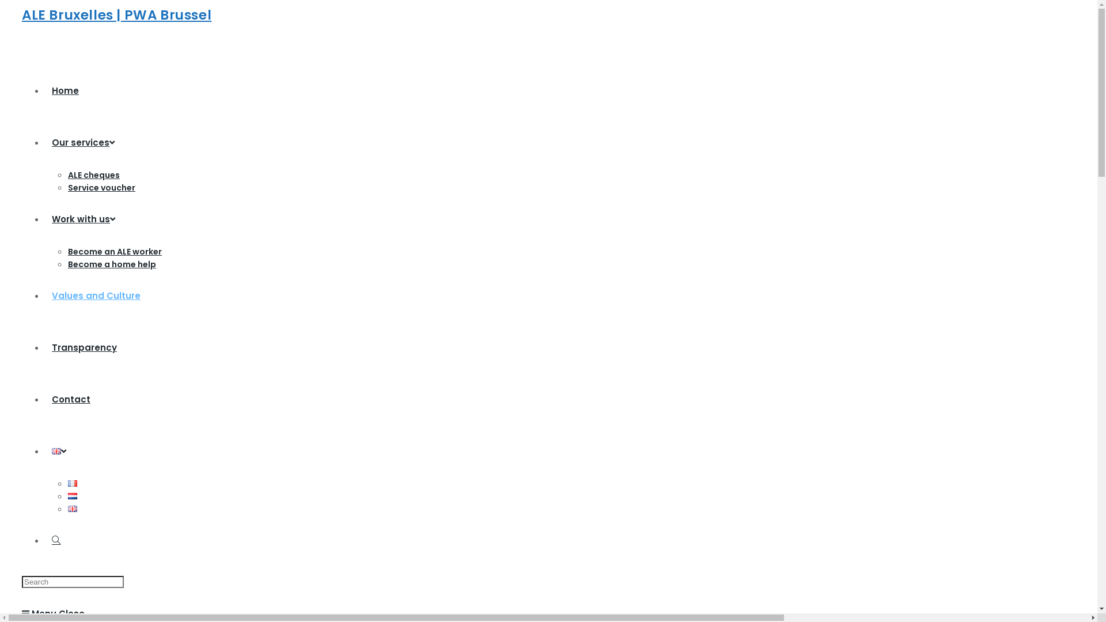 The image size is (1106, 622). I want to click on Our services, so click(83, 143).